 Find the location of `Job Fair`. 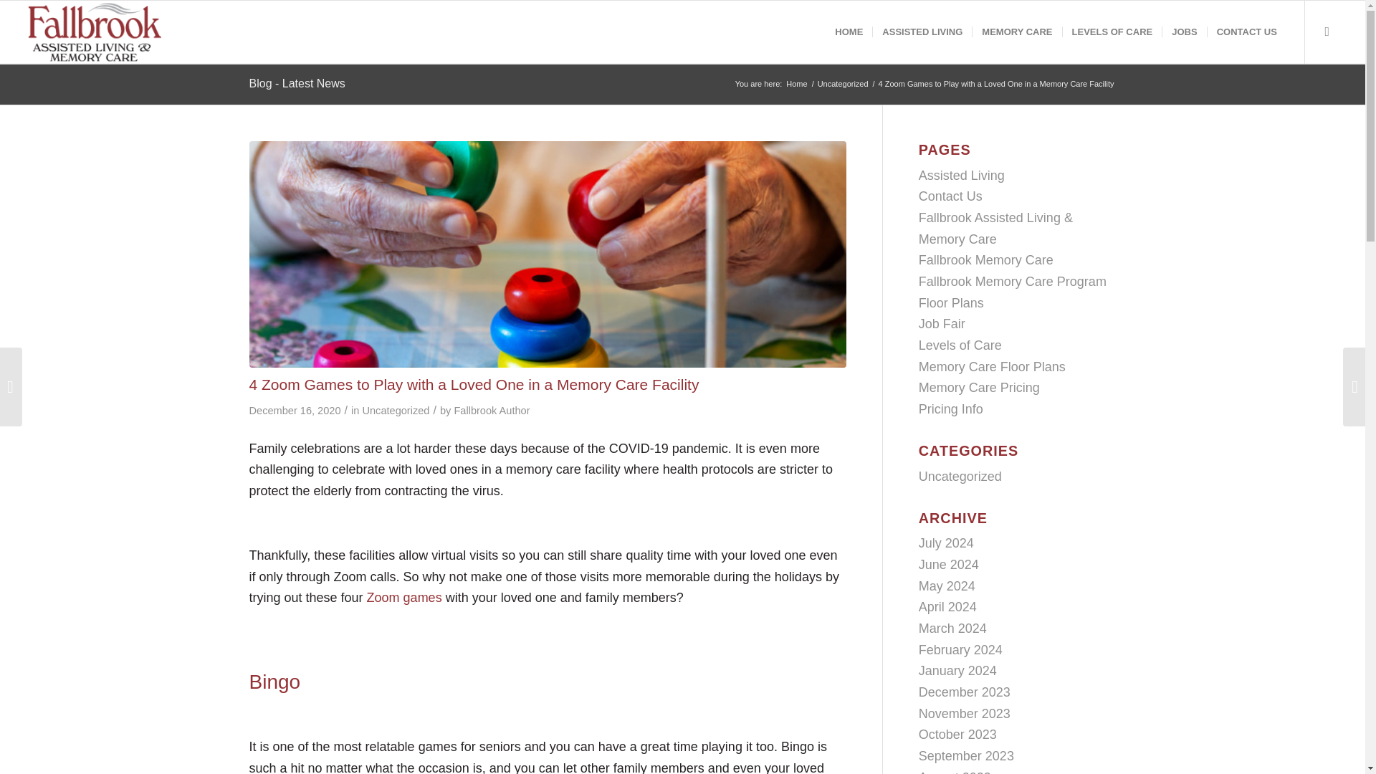

Job Fair is located at coordinates (942, 324).